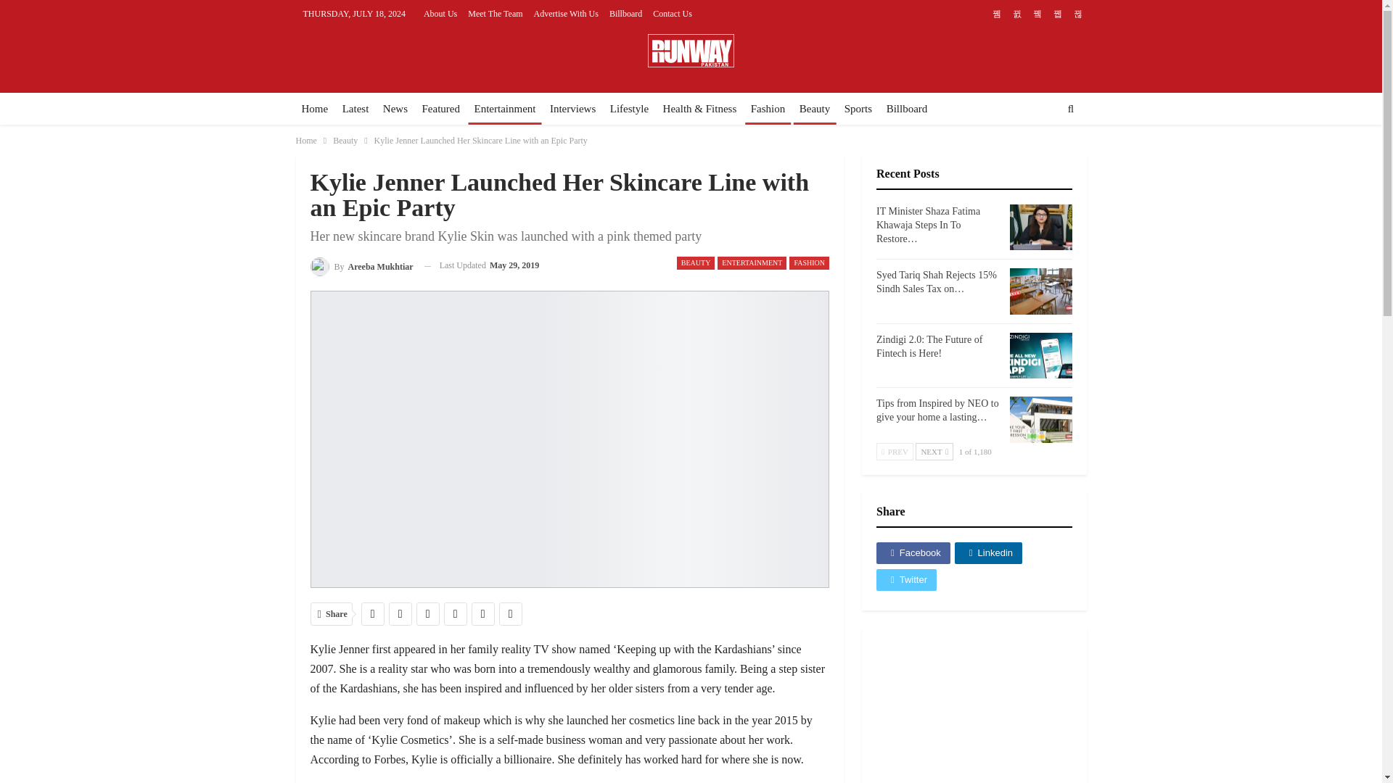 Image resolution: width=1393 pixels, height=783 pixels. What do you see at coordinates (934, 452) in the screenshot?
I see `Next` at bounding box center [934, 452].